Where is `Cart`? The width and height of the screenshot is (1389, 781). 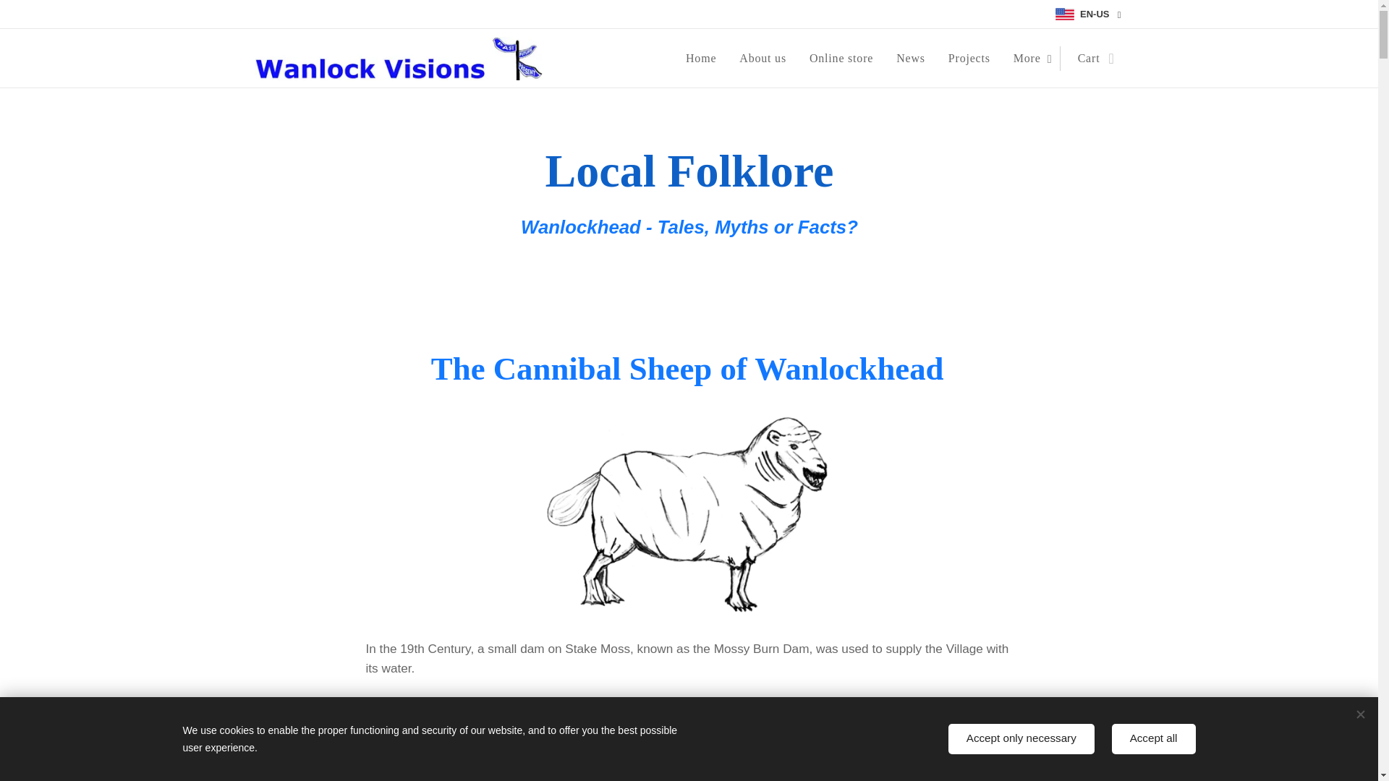 Cart is located at coordinates (1091, 58).